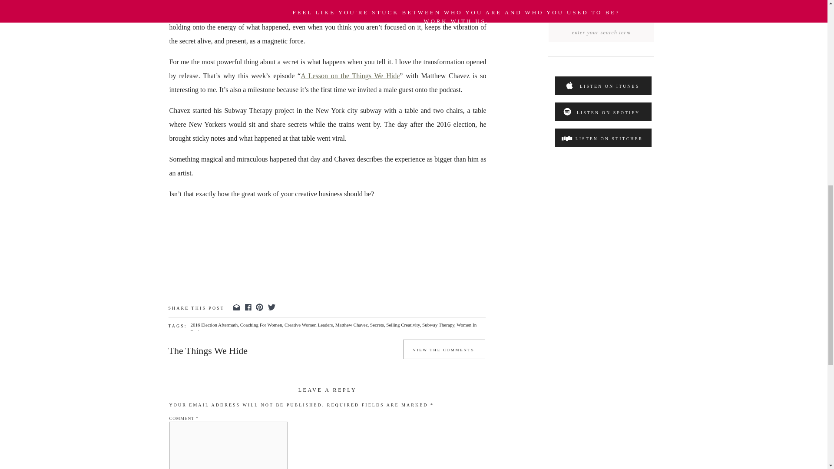 This screenshot has width=834, height=469. What do you see at coordinates (608, 114) in the screenshot?
I see `LISTEN ON SPOTIFY` at bounding box center [608, 114].